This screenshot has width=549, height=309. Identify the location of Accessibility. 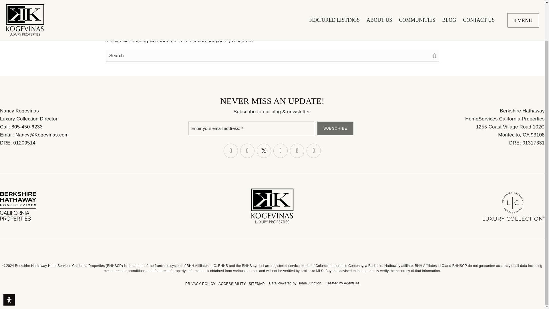
(232, 284).